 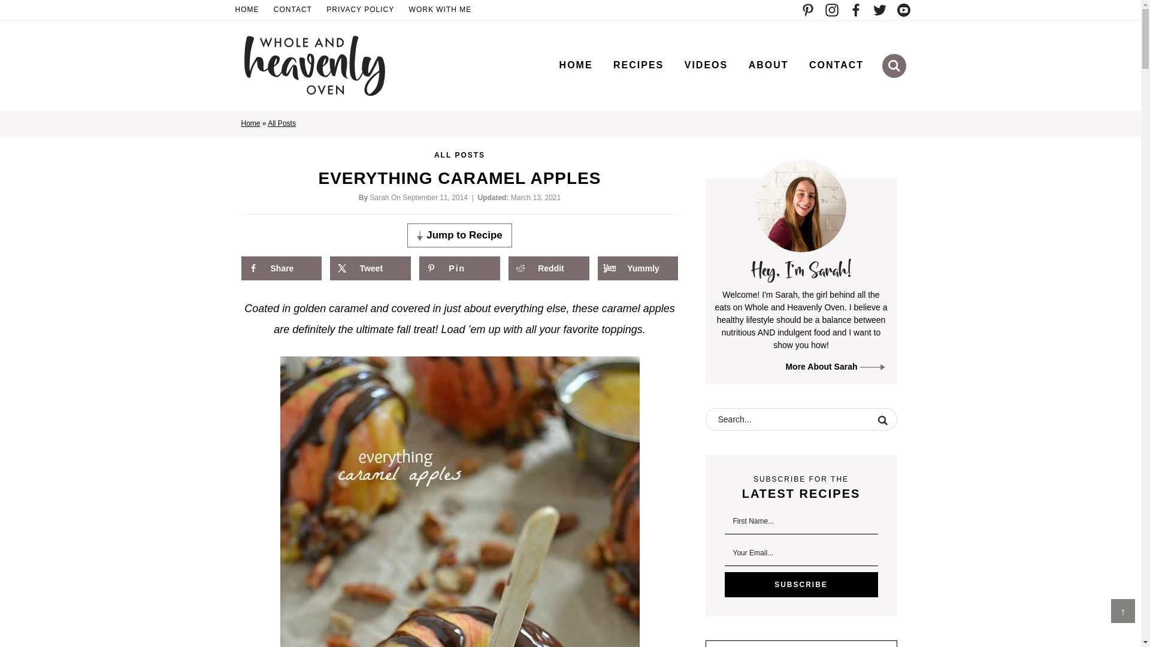 I want to click on CONTACT, so click(x=293, y=10).